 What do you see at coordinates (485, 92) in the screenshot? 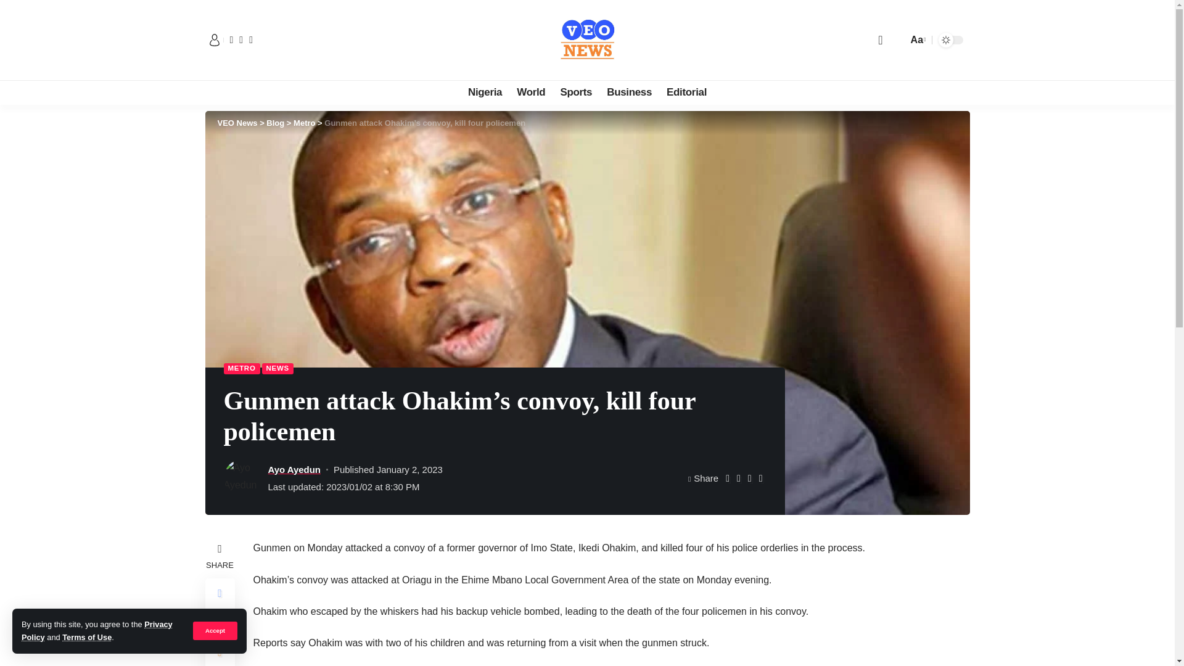
I see `Nigeria` at bounding box center [485, 92].